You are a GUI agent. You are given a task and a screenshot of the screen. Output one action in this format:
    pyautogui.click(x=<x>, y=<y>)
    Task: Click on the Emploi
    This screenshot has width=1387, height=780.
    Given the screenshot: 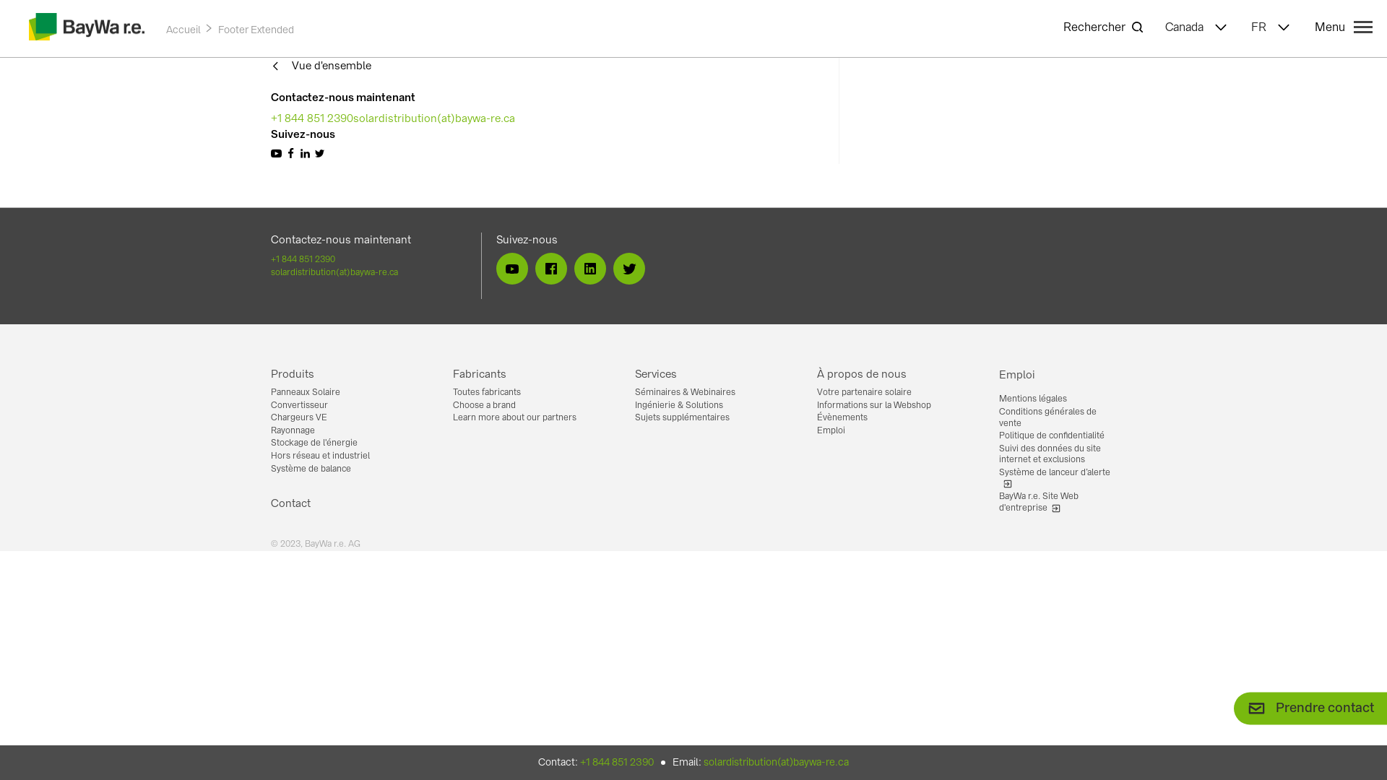 What is the action you would take?
    pyautogui.click(x=894, y=431)
    